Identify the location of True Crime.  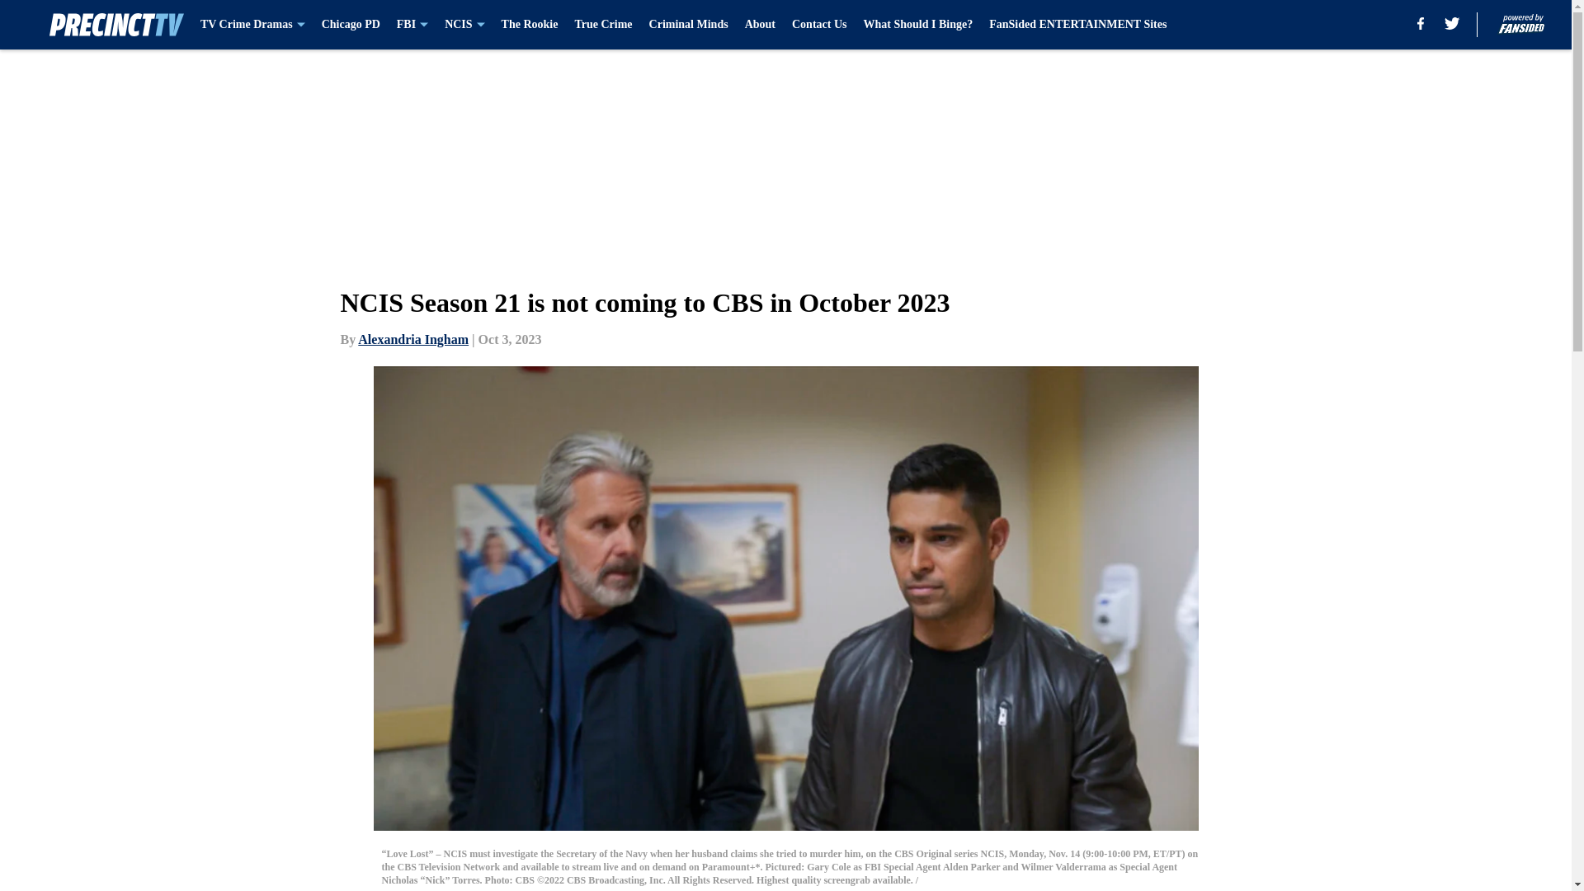
(602, 25).